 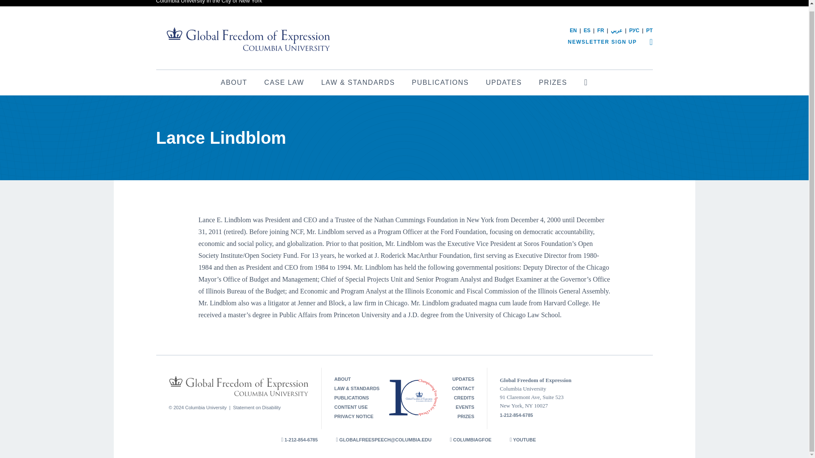 What do you see at coordinates (553, 82) in the screenshot?
I see `PRIZES` at bounding box center [553, 82].